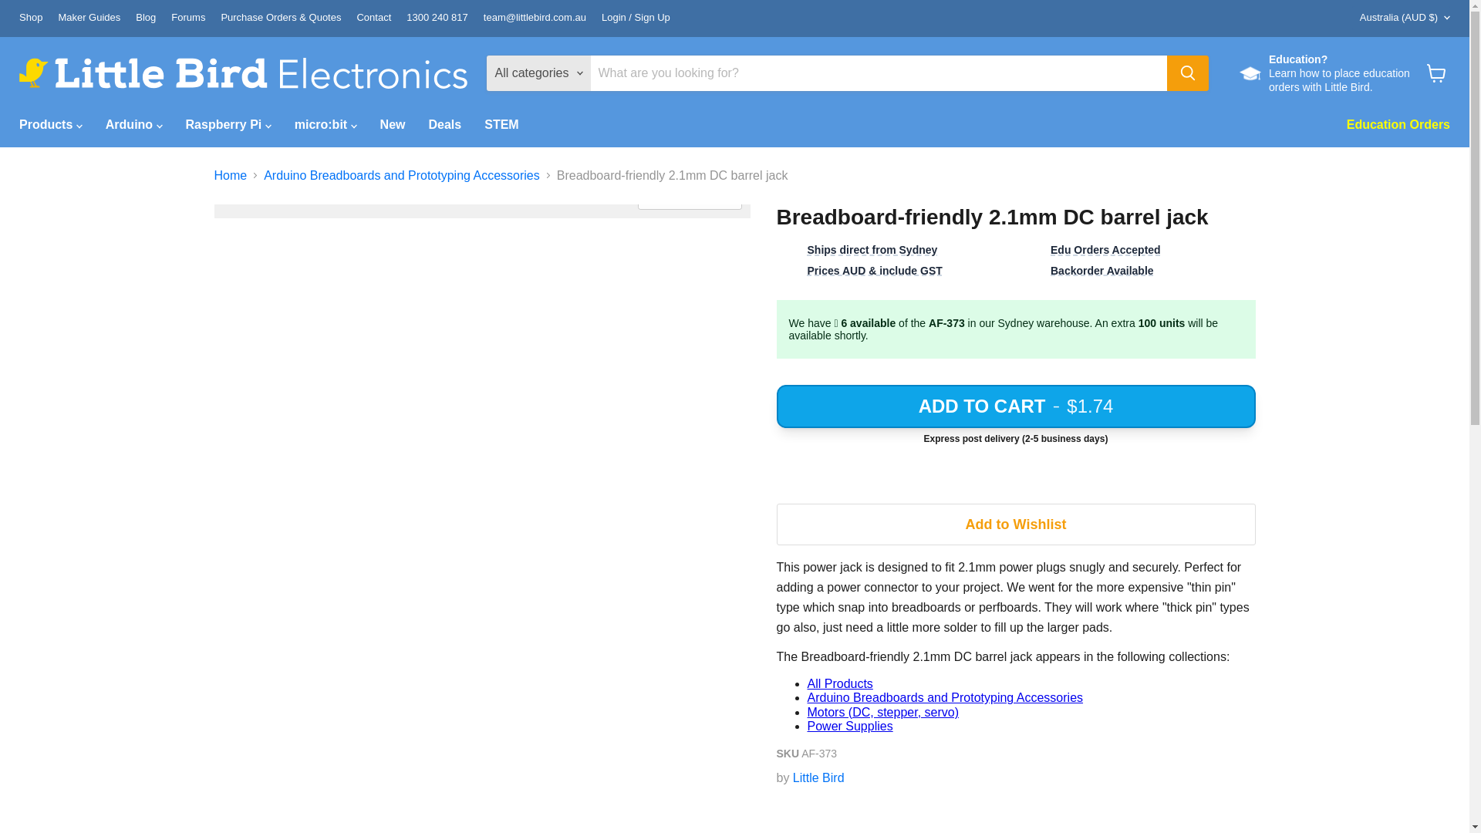 The width and height of the screenshot is (1481, 833). Describe the element at coordinates (188, 19) in the screenshot. I see `Forums` at that location.